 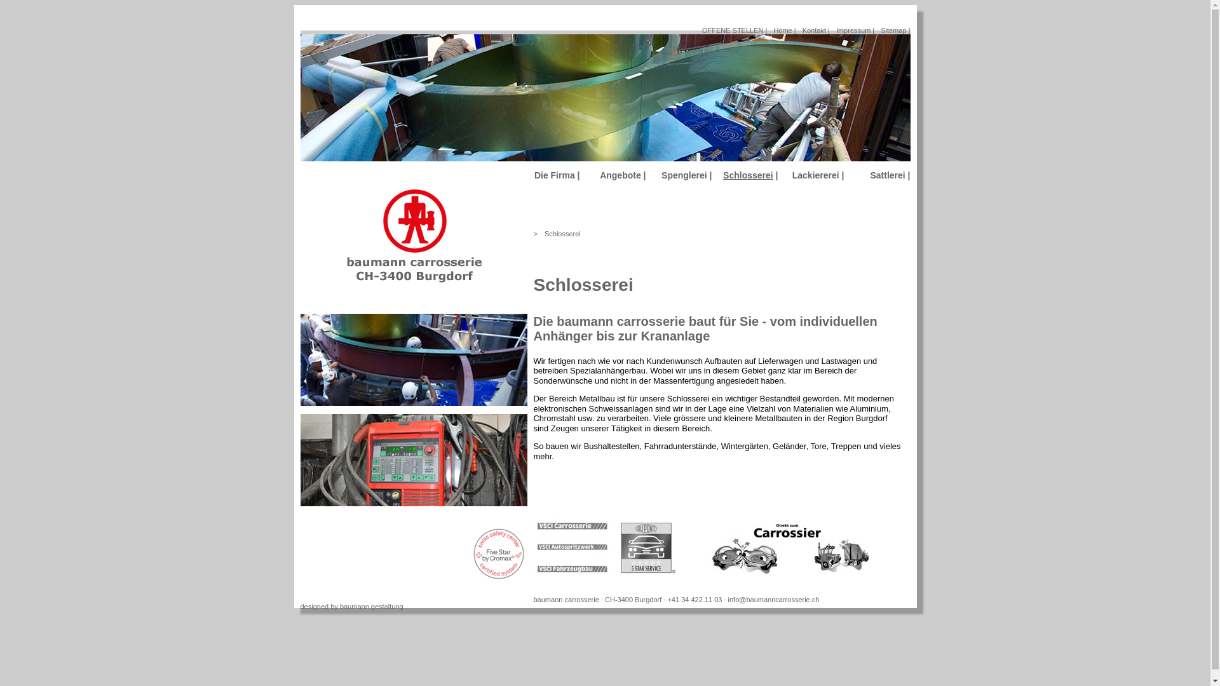 What do you see at coordinates (413, 460) in the screenshot?
I see `modernste elektronische Schweissanlage` at bounding box center [413, 460].